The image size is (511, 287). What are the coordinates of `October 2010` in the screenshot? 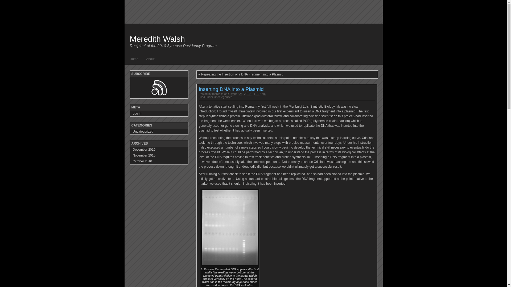 It's located at (159, 161).